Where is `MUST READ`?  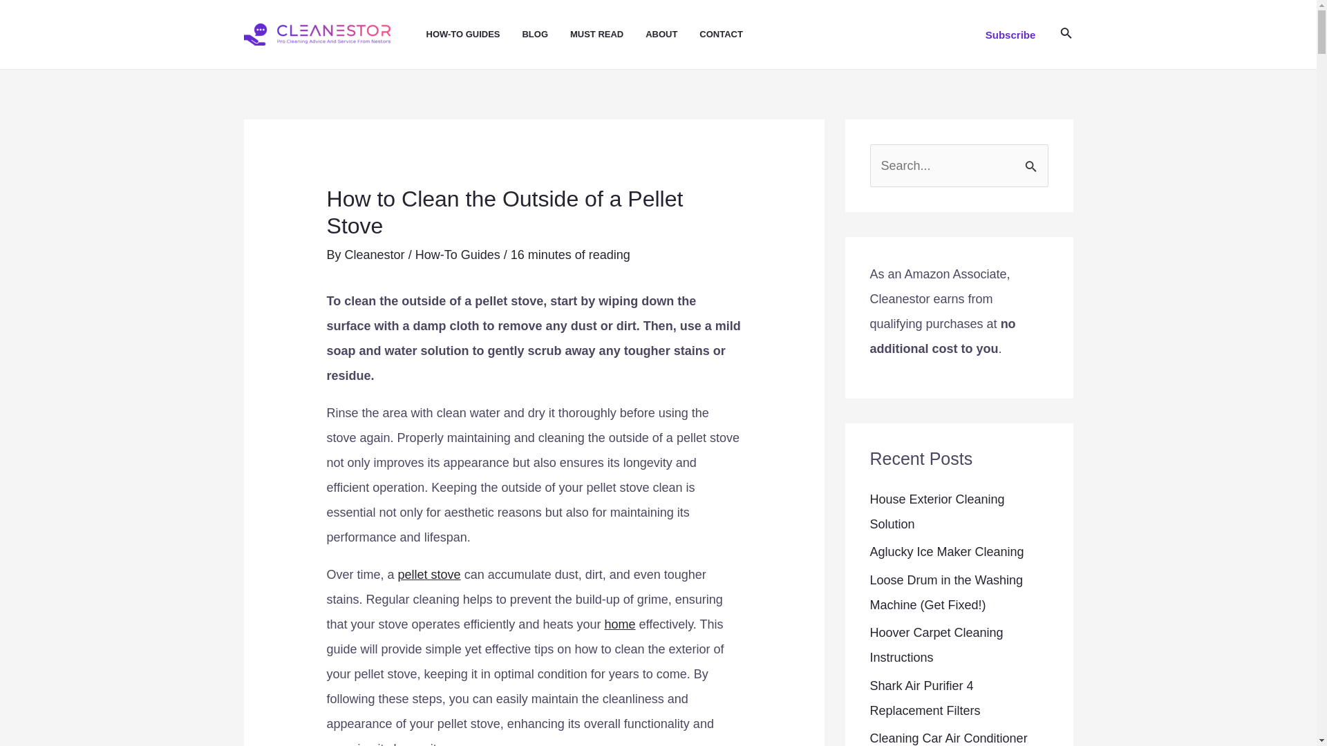
MUST READ is located at coordinates (608, 35).